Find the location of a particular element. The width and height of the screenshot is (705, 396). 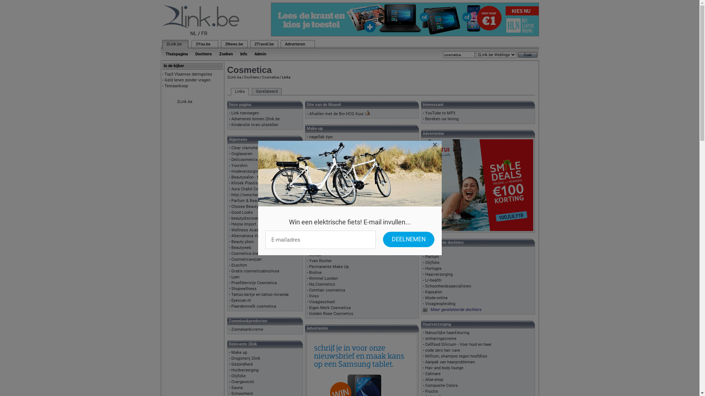

Drogisterij 2link is located at coordinates (246, 359).